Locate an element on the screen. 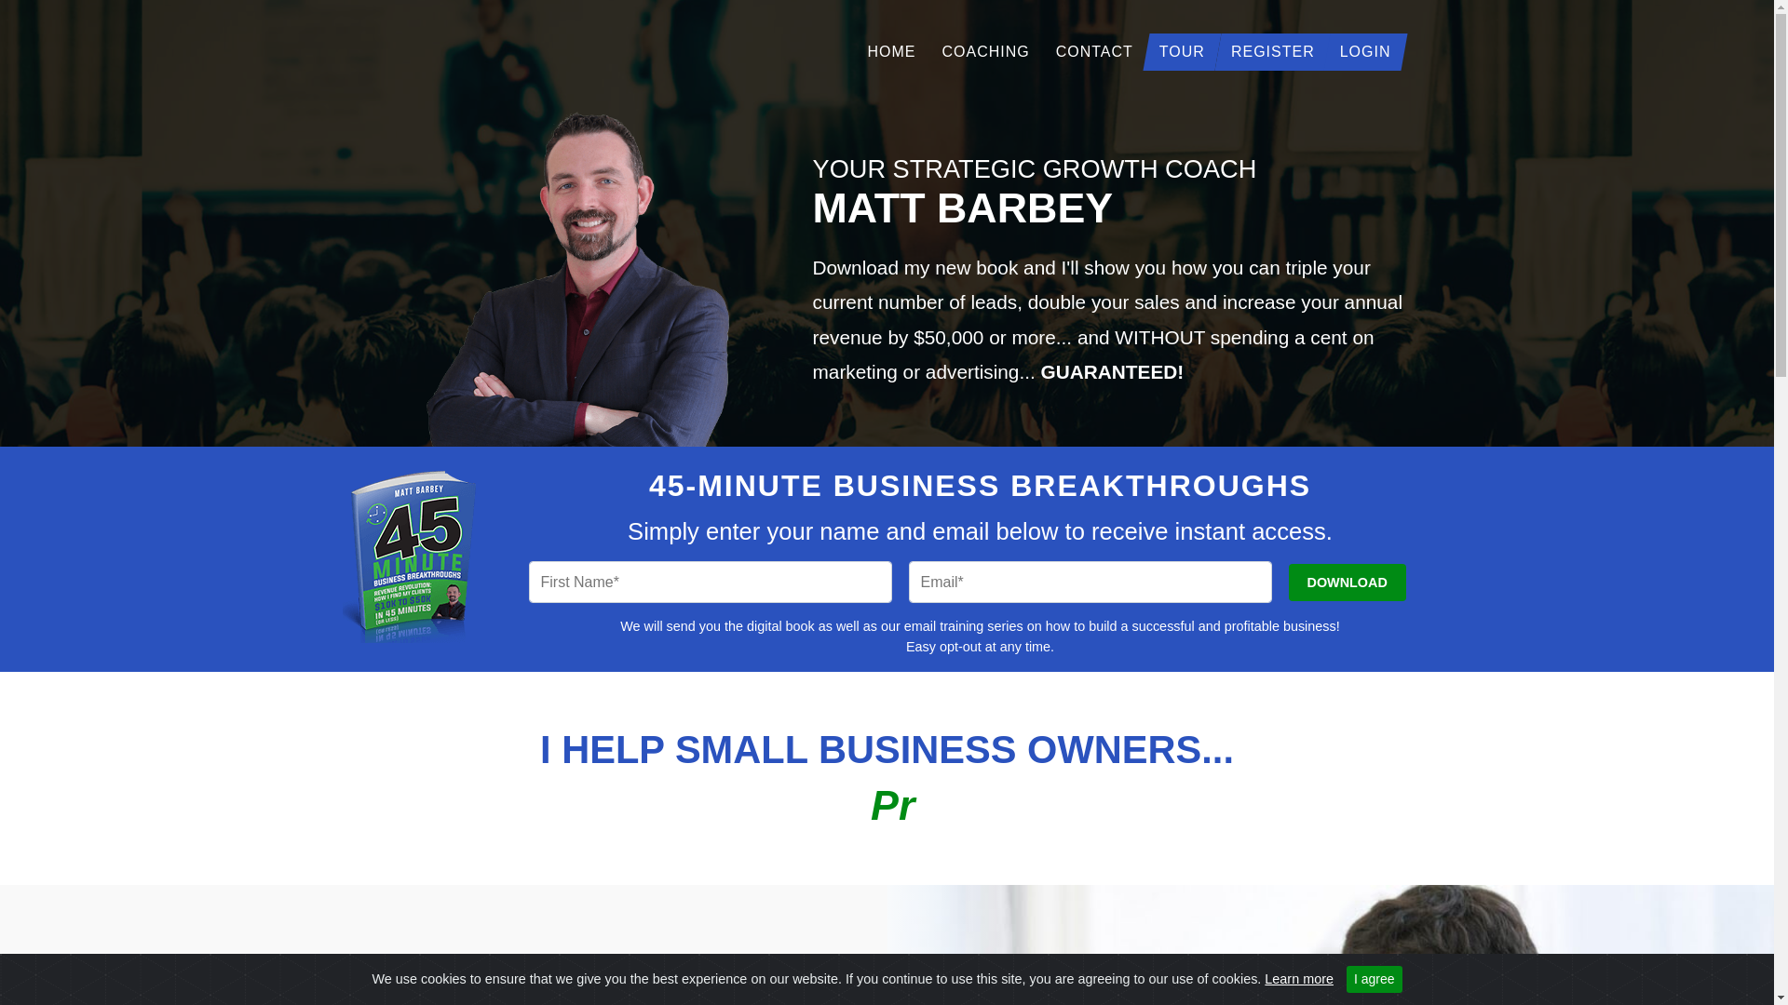  REGISTER is located at coordinates (1273, 52).